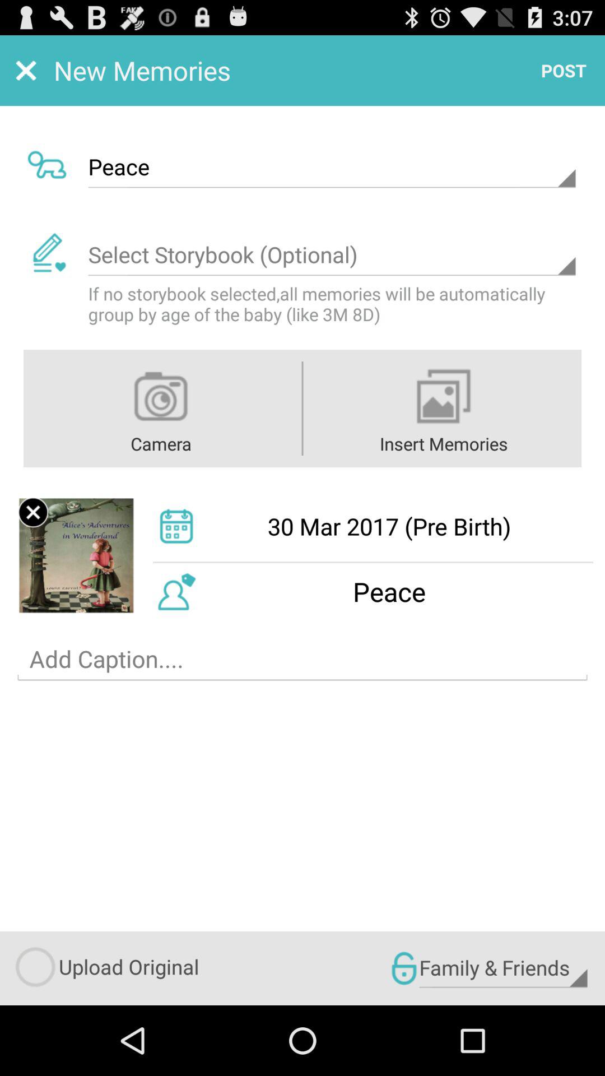  What do you see at coordinates (33, 512) in the screenshot?
I see `remove uploaded picture` at bounding box center [33, 512].